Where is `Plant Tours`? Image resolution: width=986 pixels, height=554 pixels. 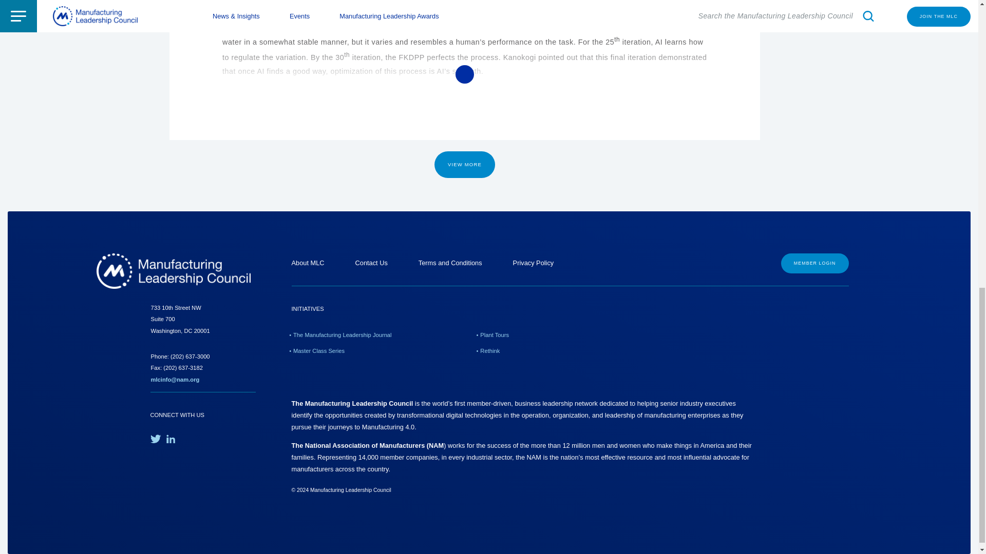 Plant Tours is located at coordinates (493, 334).